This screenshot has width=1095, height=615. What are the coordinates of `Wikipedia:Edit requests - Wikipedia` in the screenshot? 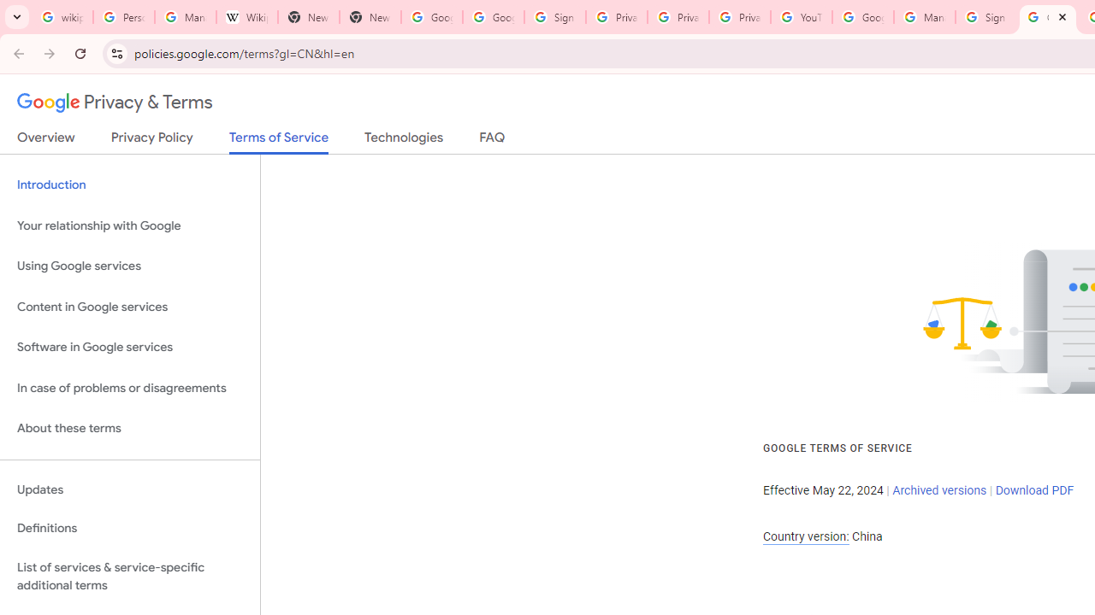 It's located at (247, 17).